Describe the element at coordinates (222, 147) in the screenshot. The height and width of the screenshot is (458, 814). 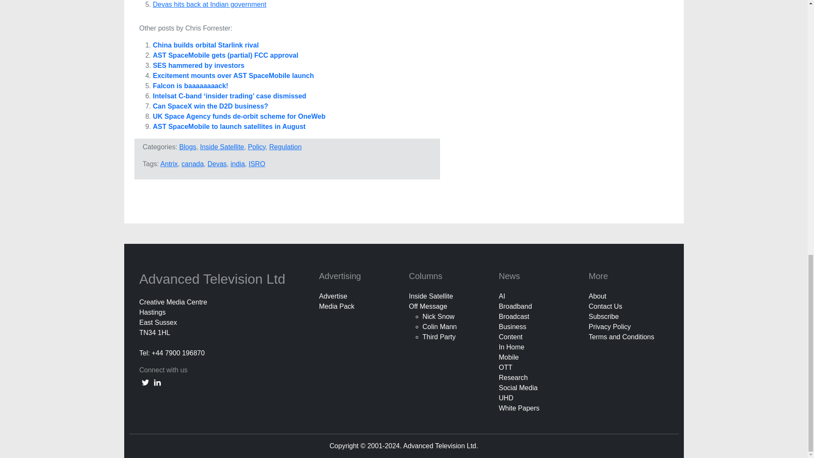
I see `Inside Satellite` at that location.